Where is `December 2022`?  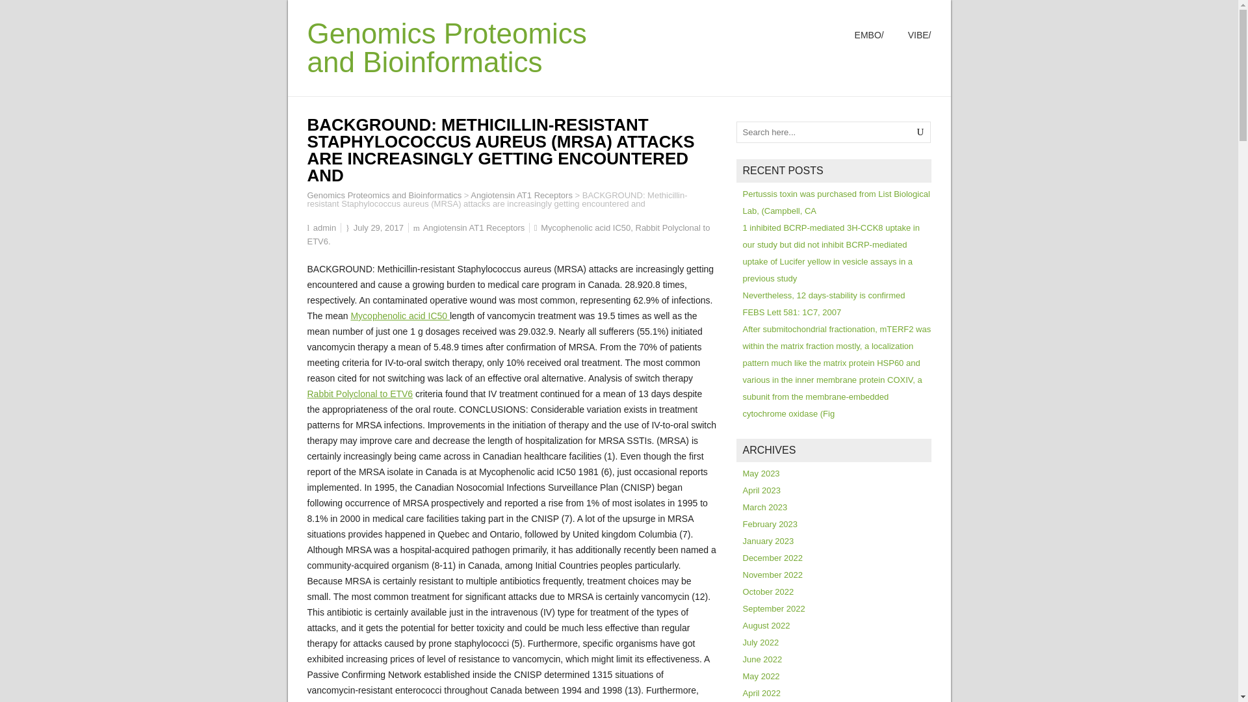 December 2022 is located at coordinates (772, 558).